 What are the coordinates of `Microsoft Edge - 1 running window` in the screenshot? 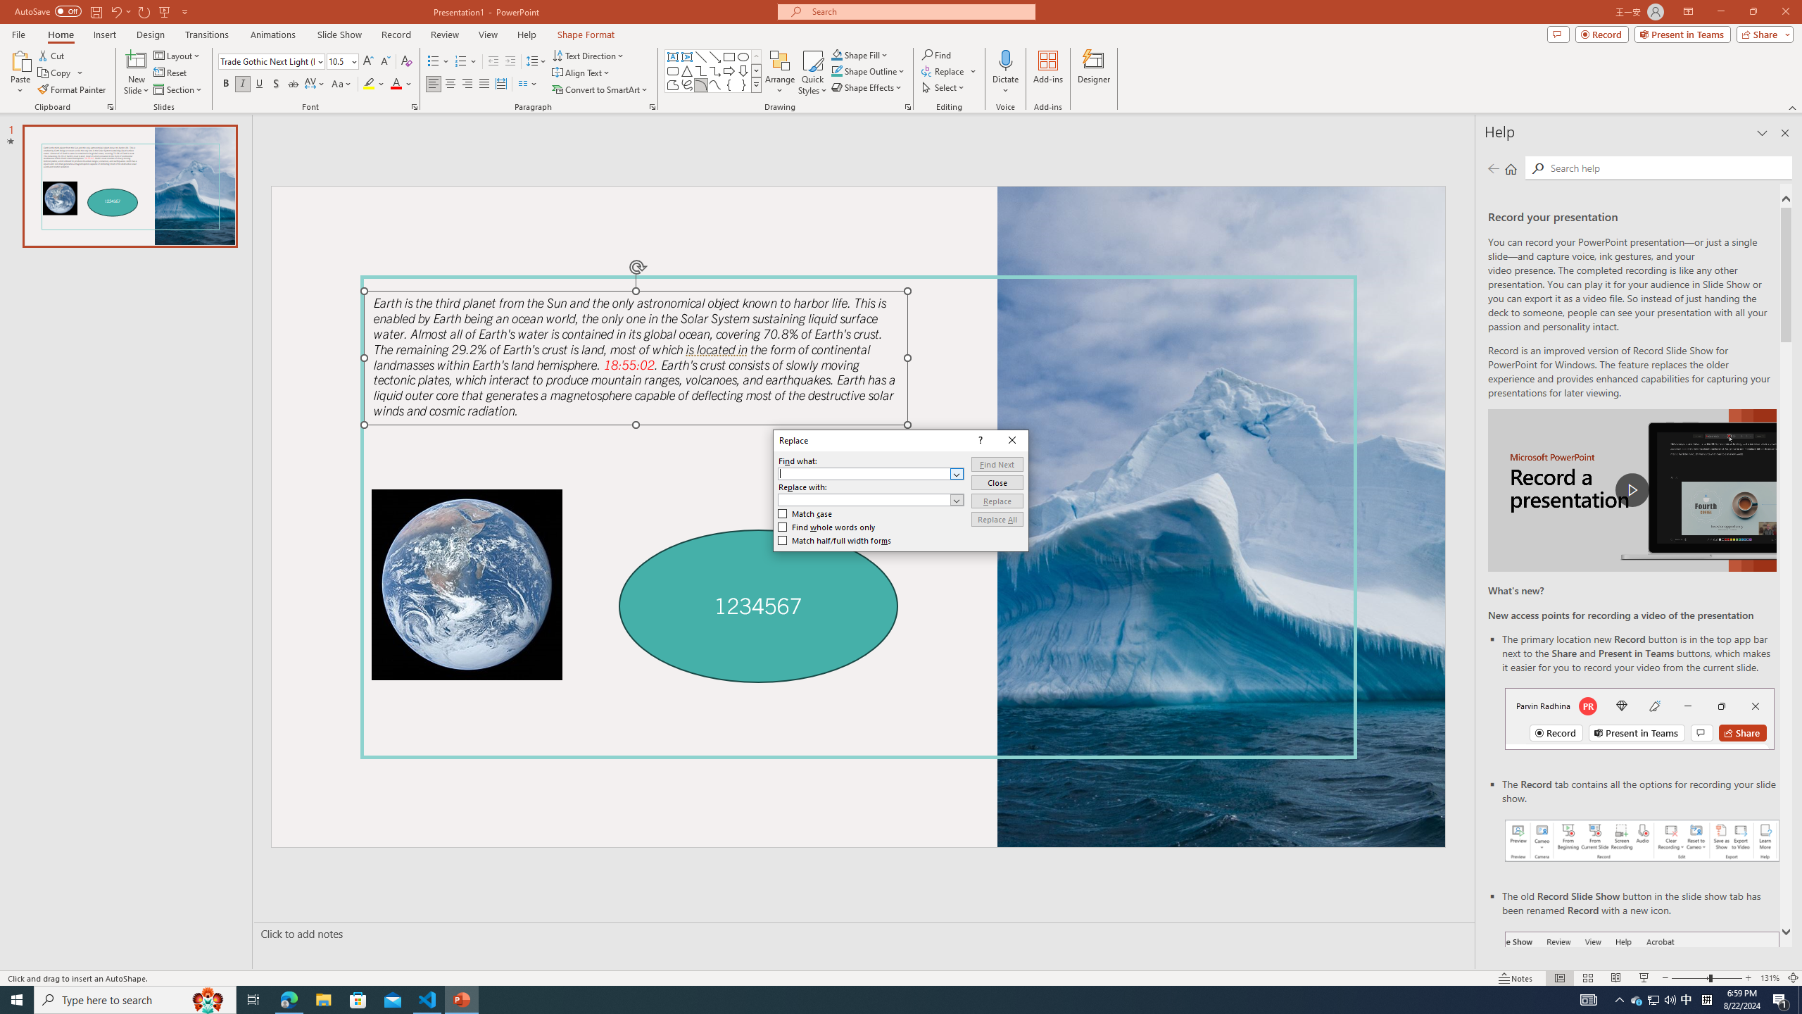 It's located at (289, 1000).